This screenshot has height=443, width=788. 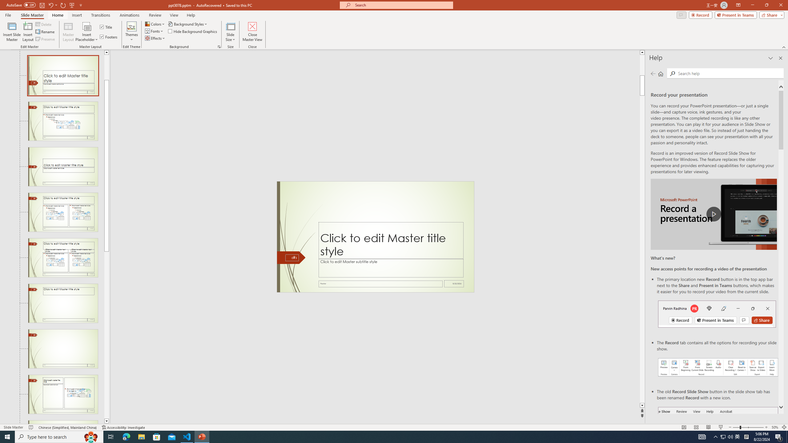 I want to click on Slide Number, so click(x=292, y=258).